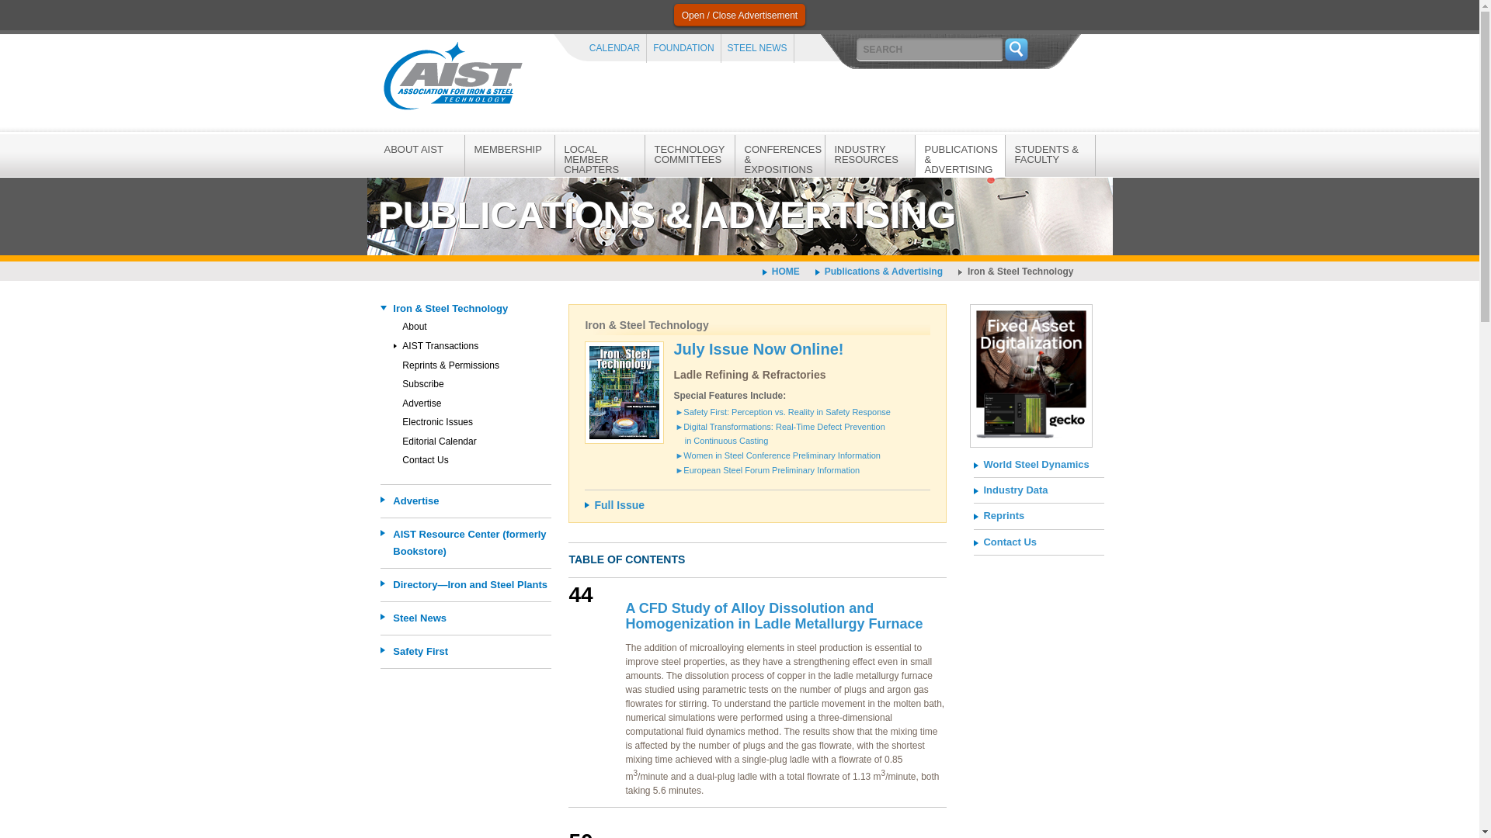 The image size is (1491, 838). I want to click on CALENDAR, so click(613, 48).